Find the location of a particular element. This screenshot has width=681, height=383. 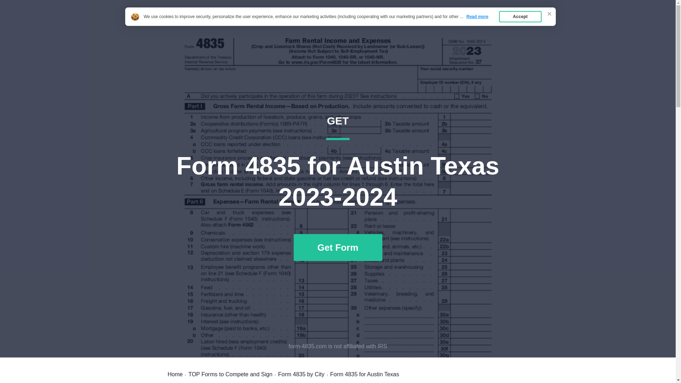

Home is located at coordinates (462, 22).